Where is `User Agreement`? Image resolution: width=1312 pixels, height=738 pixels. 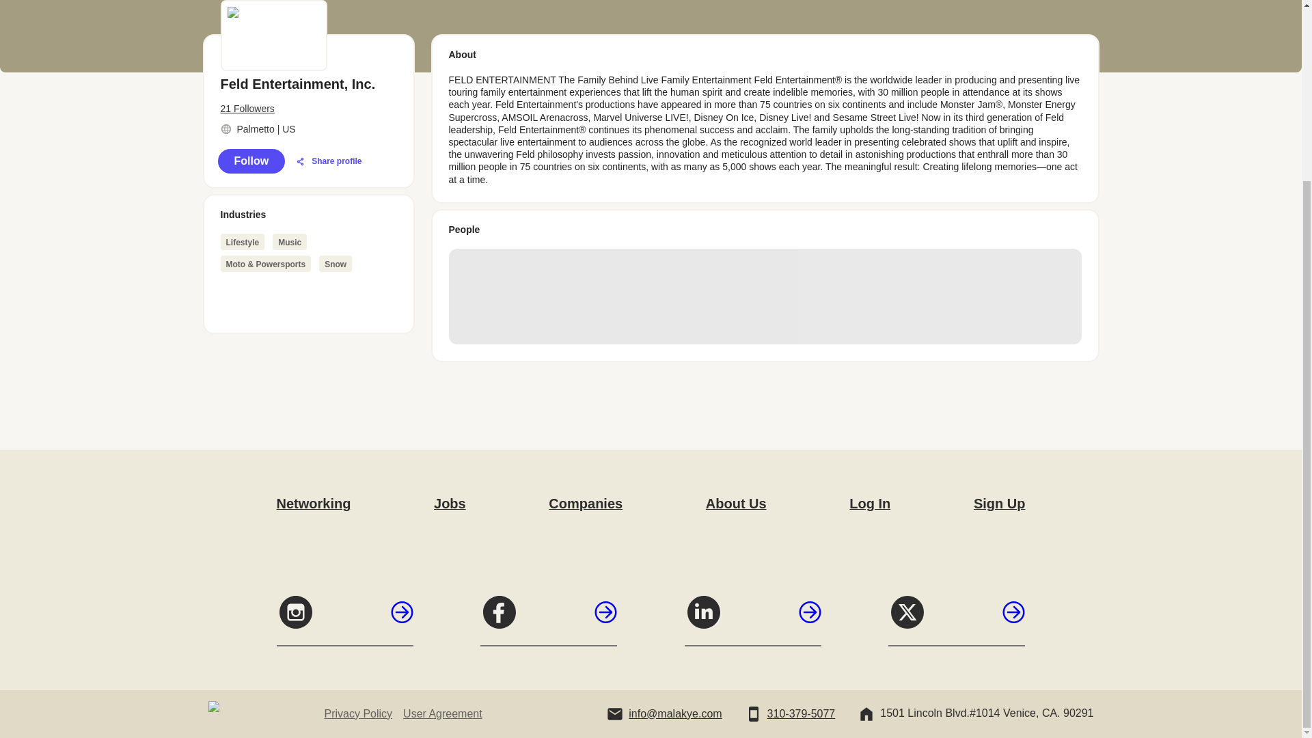
User Agreement is located at coordinates (443, 713).